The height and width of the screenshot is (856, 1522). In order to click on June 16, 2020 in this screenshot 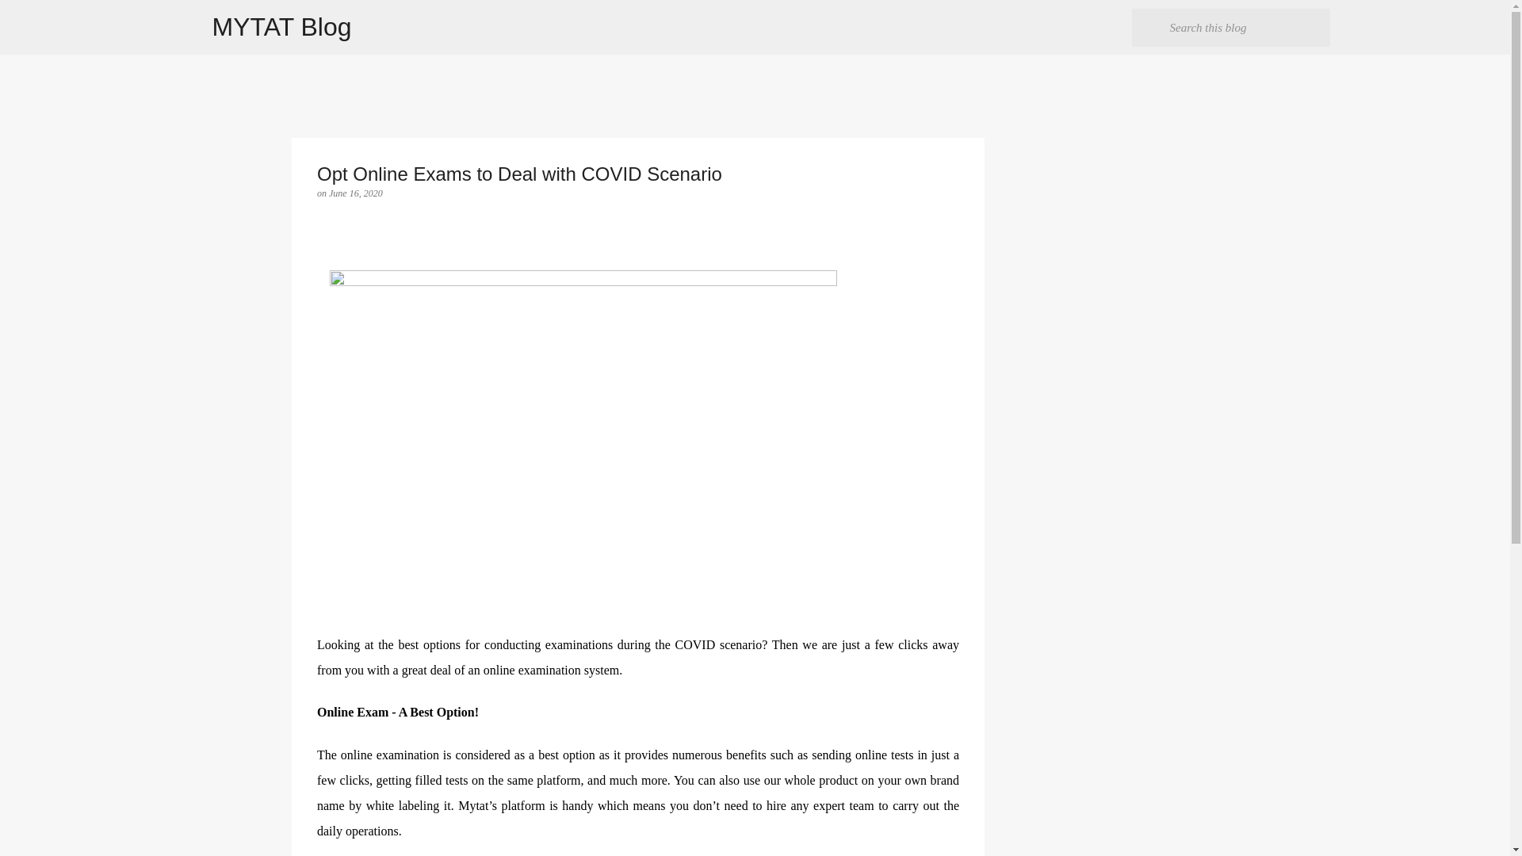, I will do `click(355, 193)`.